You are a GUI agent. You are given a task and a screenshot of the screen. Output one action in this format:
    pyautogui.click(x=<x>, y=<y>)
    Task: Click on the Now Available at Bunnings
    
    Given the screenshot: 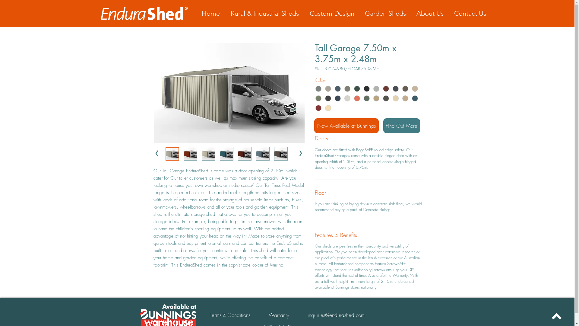 What is the action you would take?
    pyautogui.click(x=346, y=126)
    